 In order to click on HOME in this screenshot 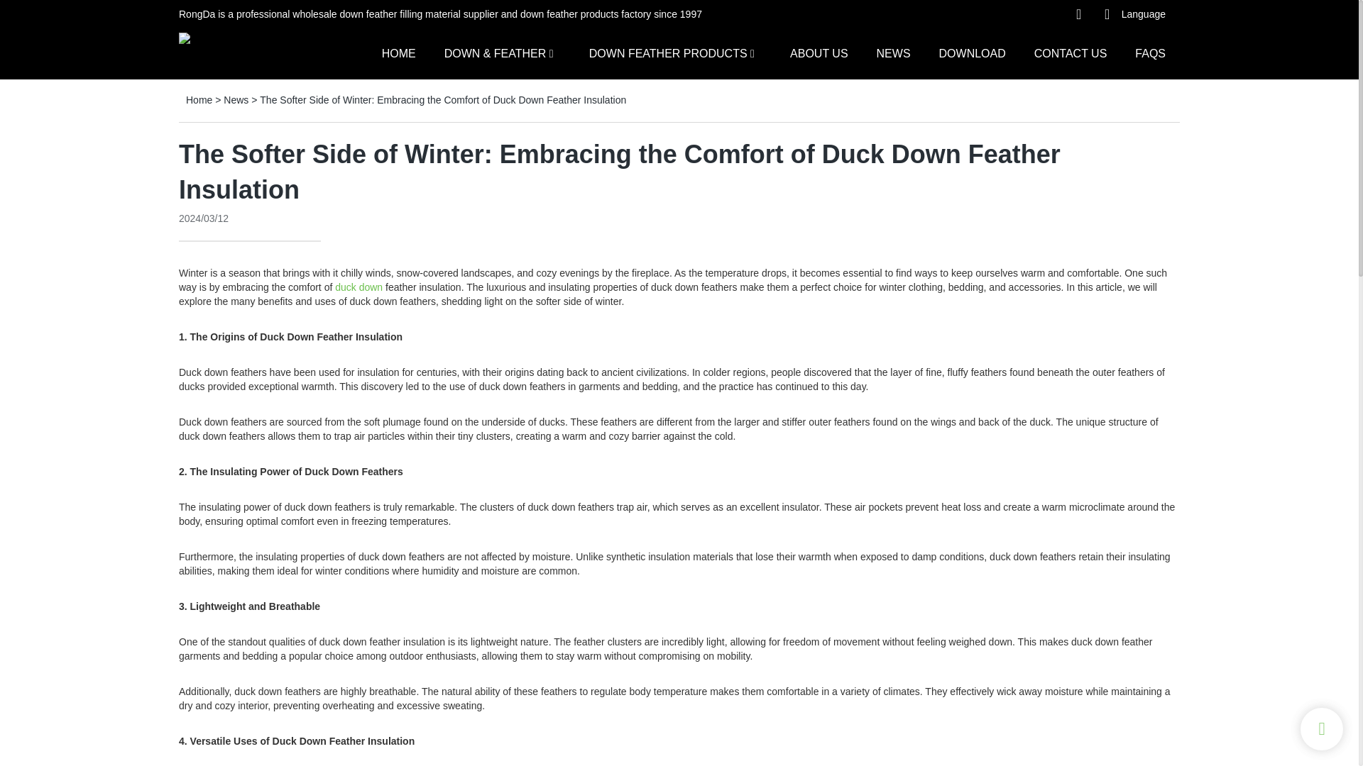, I will do `click(398, 52)`.